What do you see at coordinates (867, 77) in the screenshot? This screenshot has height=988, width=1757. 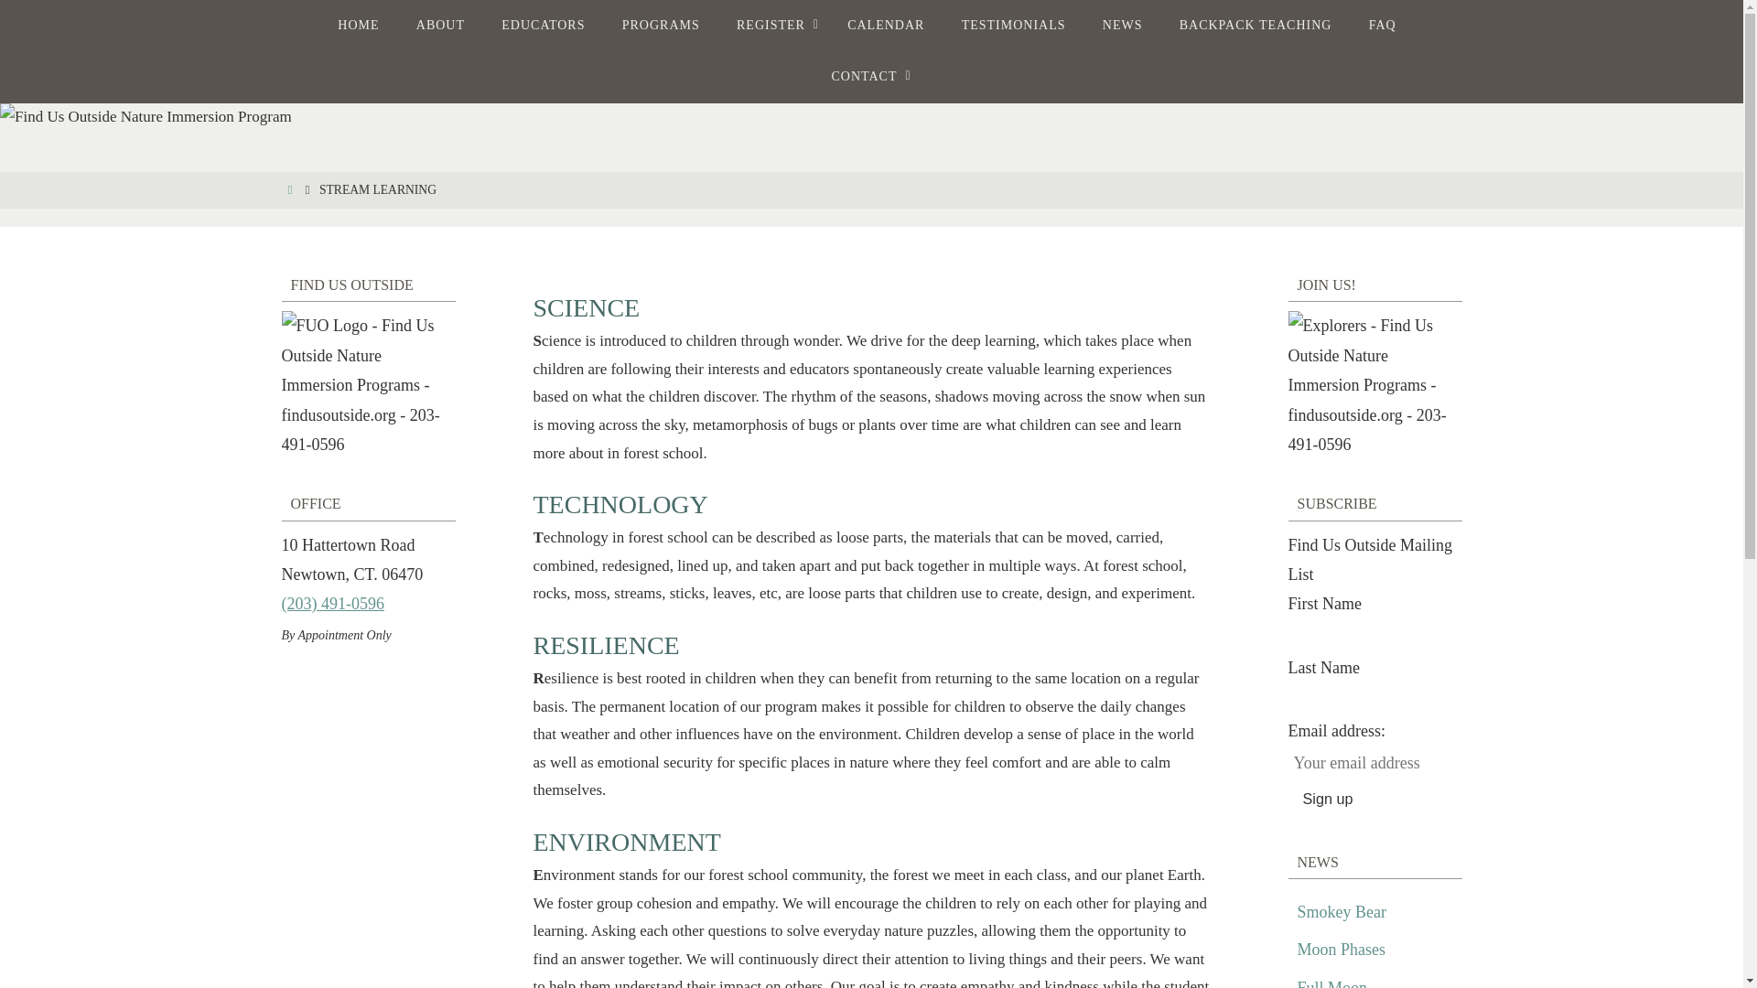 I see `CONTACT` at bounding box center [867, 77].